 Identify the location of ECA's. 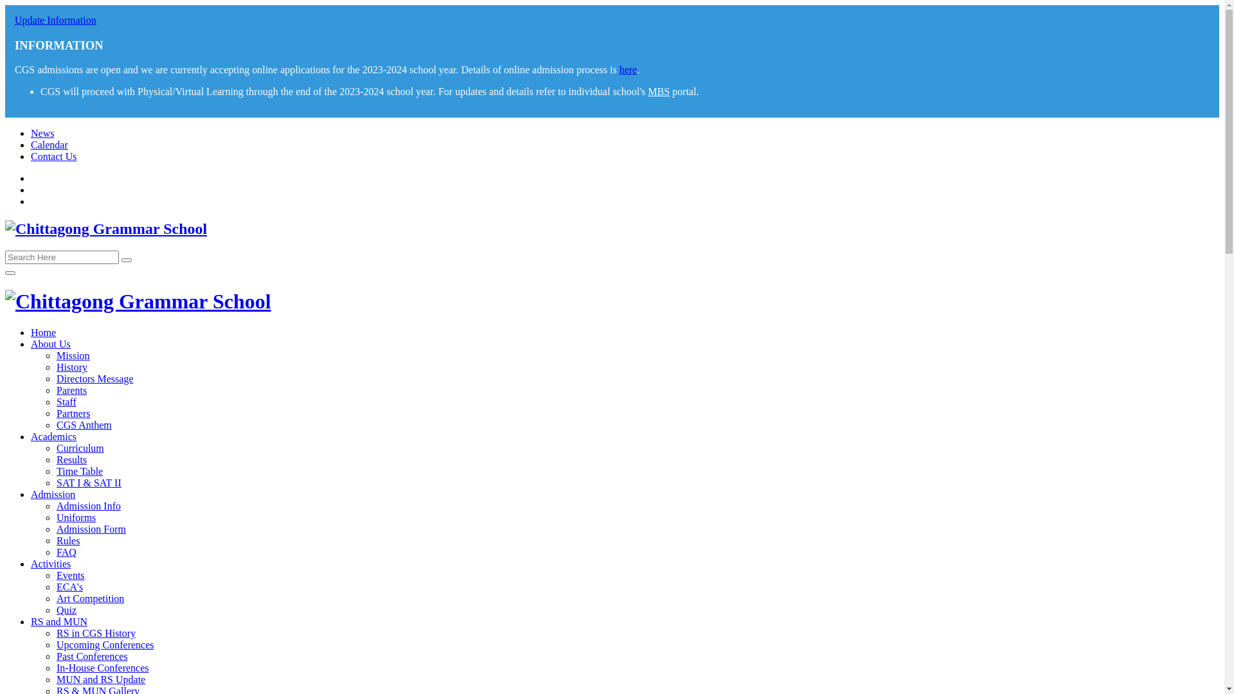
(69, 587).